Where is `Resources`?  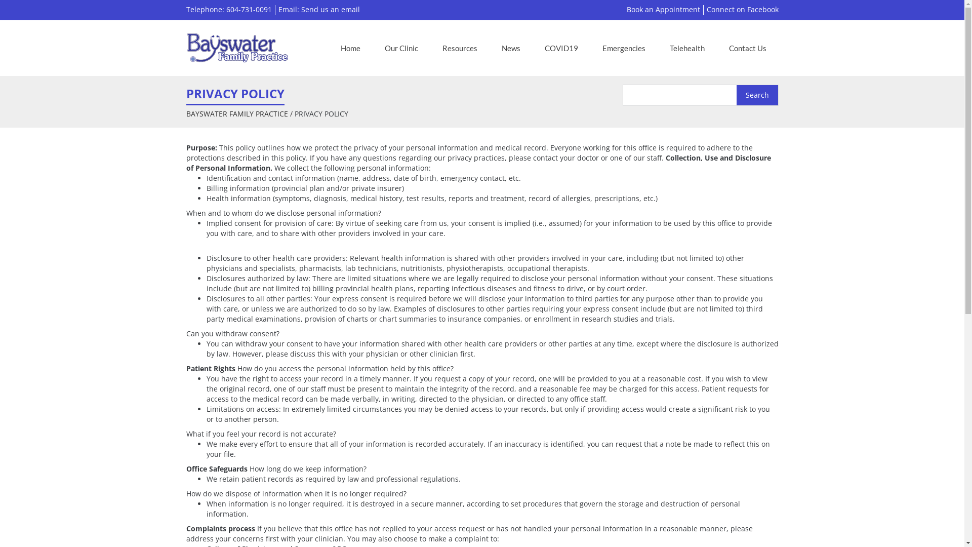
Resources is located at coordinates (460, 48).